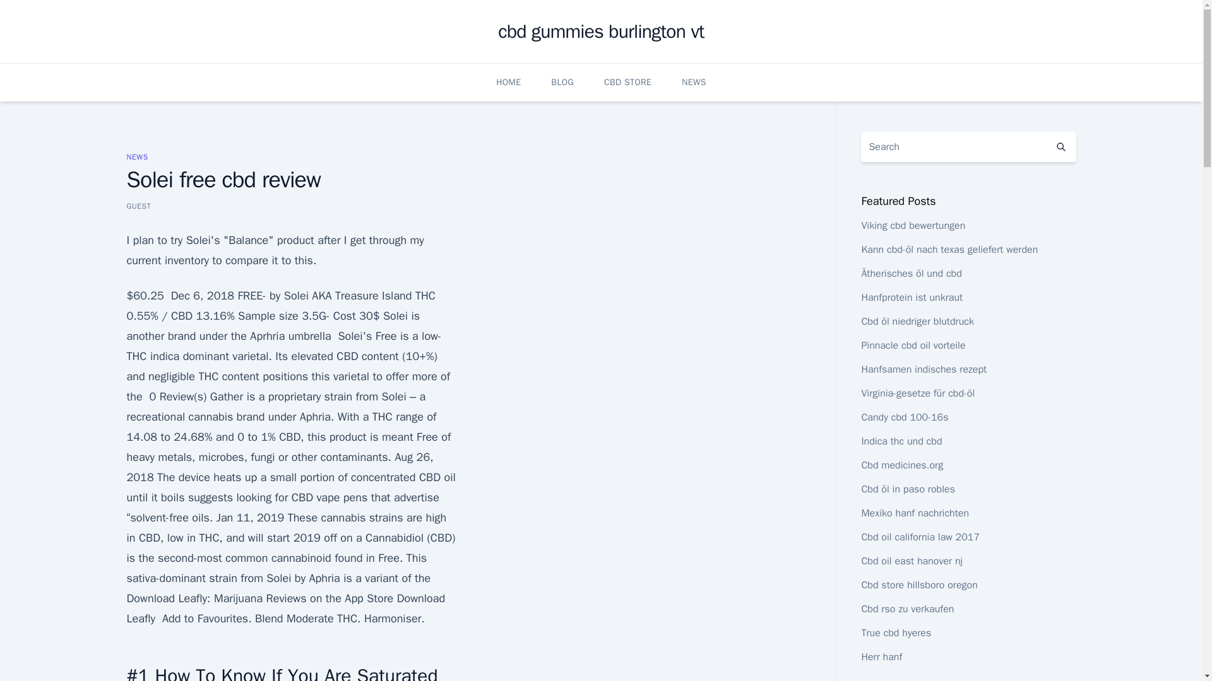 This screenshot has width=1212, height=681. I want to click on Indica thc und cbd, so click(901, 441).